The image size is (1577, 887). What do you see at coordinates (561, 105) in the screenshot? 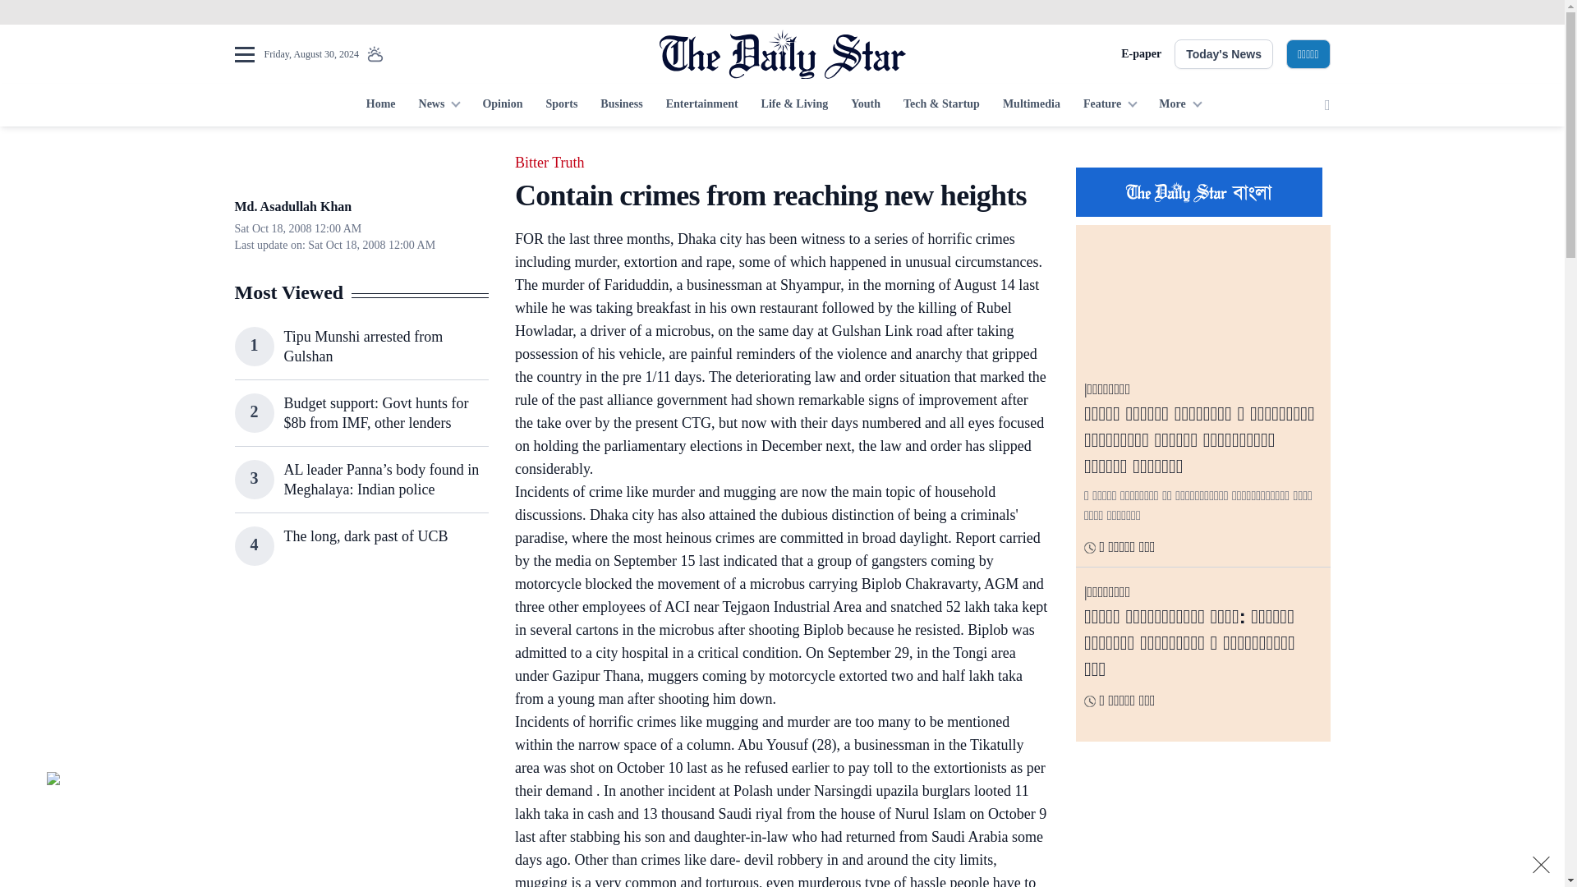
I see `Sports` at bounding box center [561, 105].